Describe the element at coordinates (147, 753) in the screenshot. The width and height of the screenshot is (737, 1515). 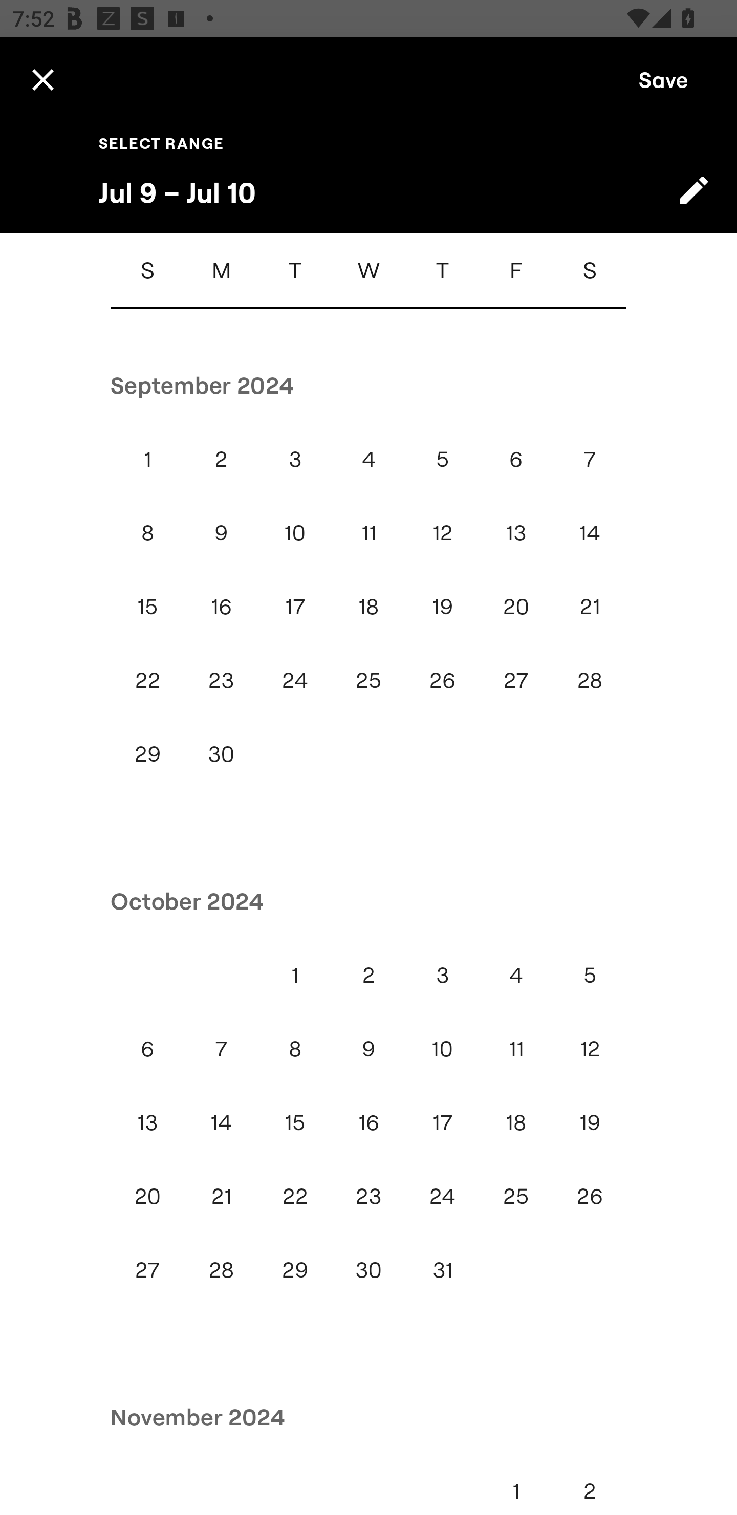
I see `29 Sun, Sep 29` at that location.